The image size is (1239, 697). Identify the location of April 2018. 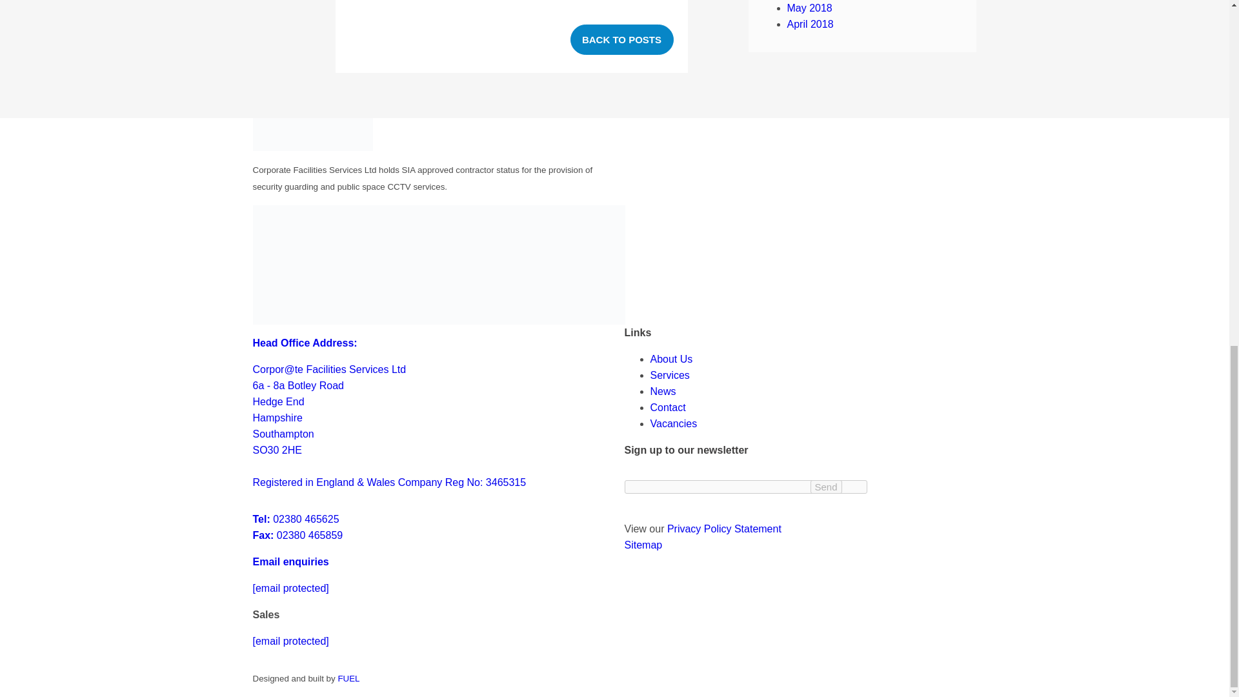
(290, 561).